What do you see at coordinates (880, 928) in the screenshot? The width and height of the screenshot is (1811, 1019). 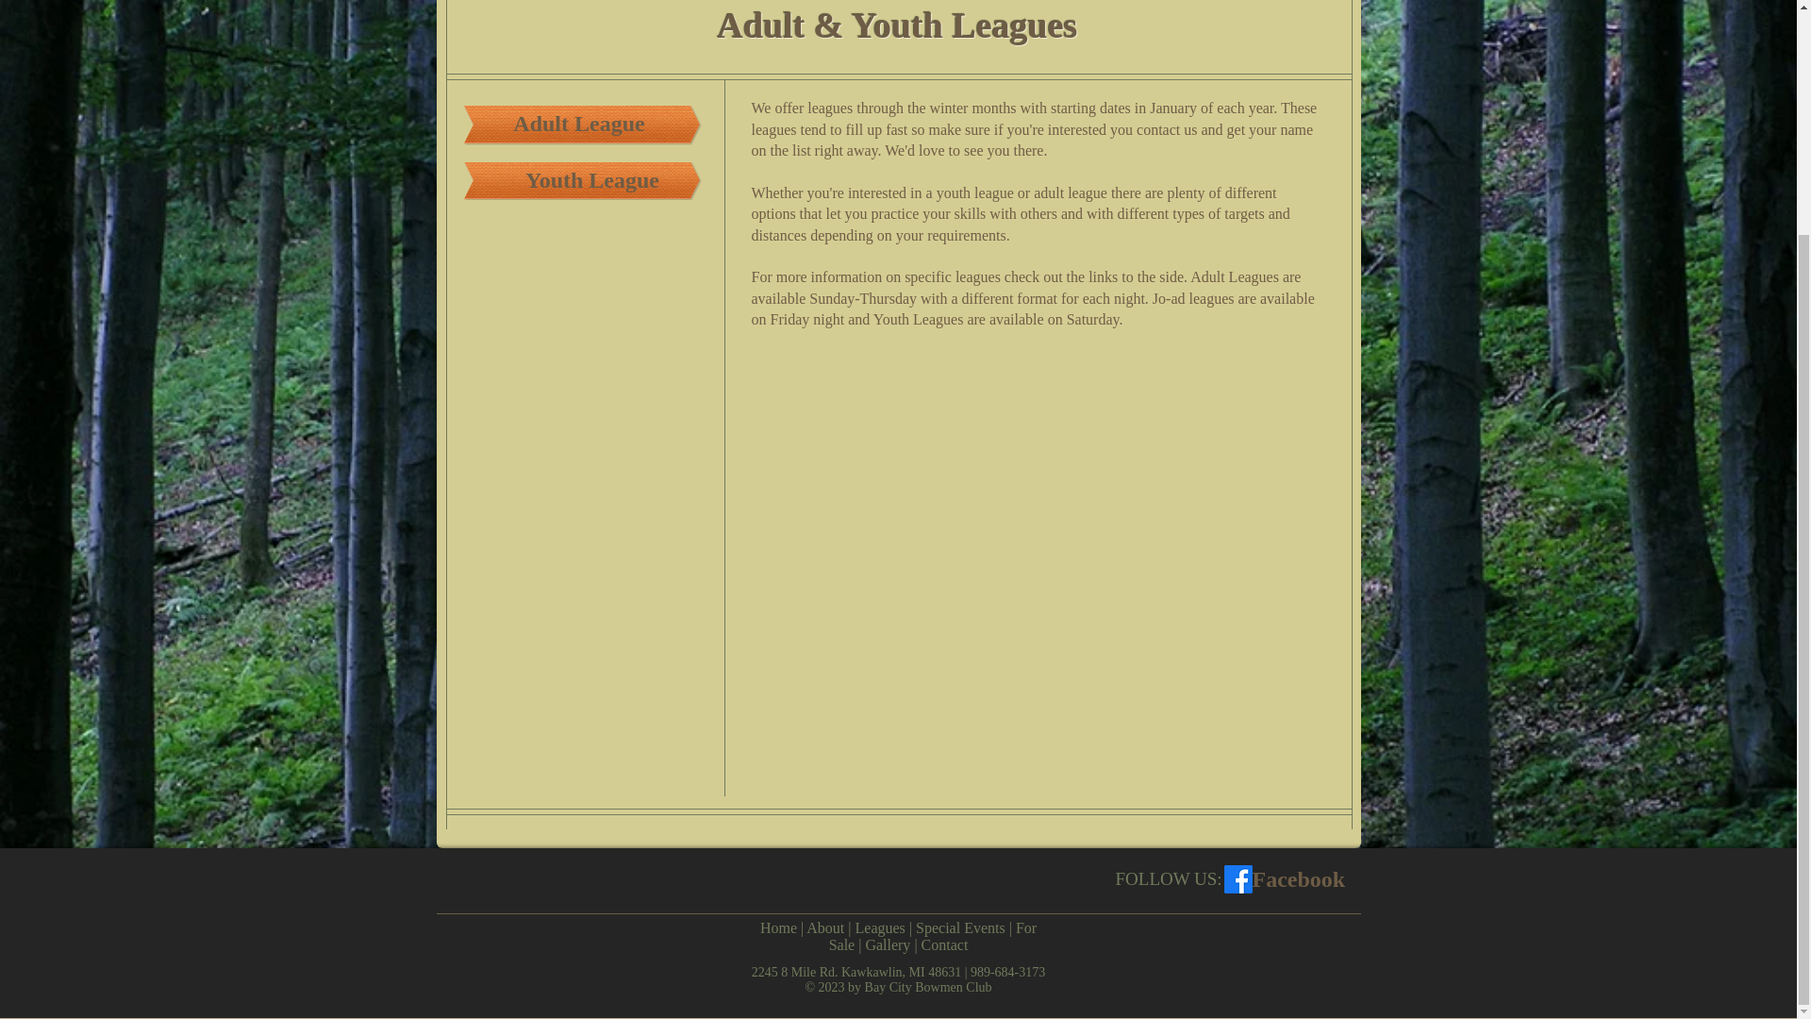 I see `Leagues` at bounding box center [880, 928].